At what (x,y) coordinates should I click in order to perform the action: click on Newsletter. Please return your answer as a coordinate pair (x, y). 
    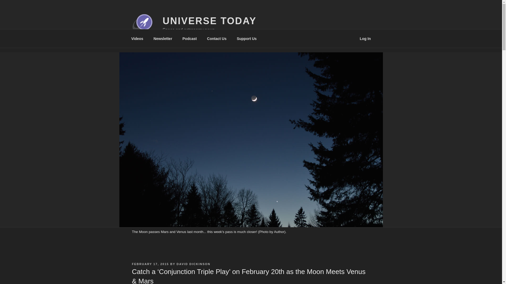
    Looking at the image, I should click on (163, 38).